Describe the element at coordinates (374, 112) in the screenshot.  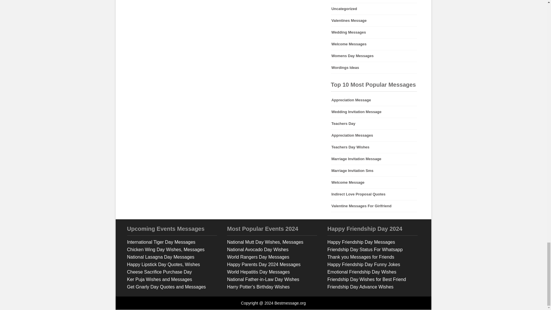
I see `wedding invitation message` at that location.